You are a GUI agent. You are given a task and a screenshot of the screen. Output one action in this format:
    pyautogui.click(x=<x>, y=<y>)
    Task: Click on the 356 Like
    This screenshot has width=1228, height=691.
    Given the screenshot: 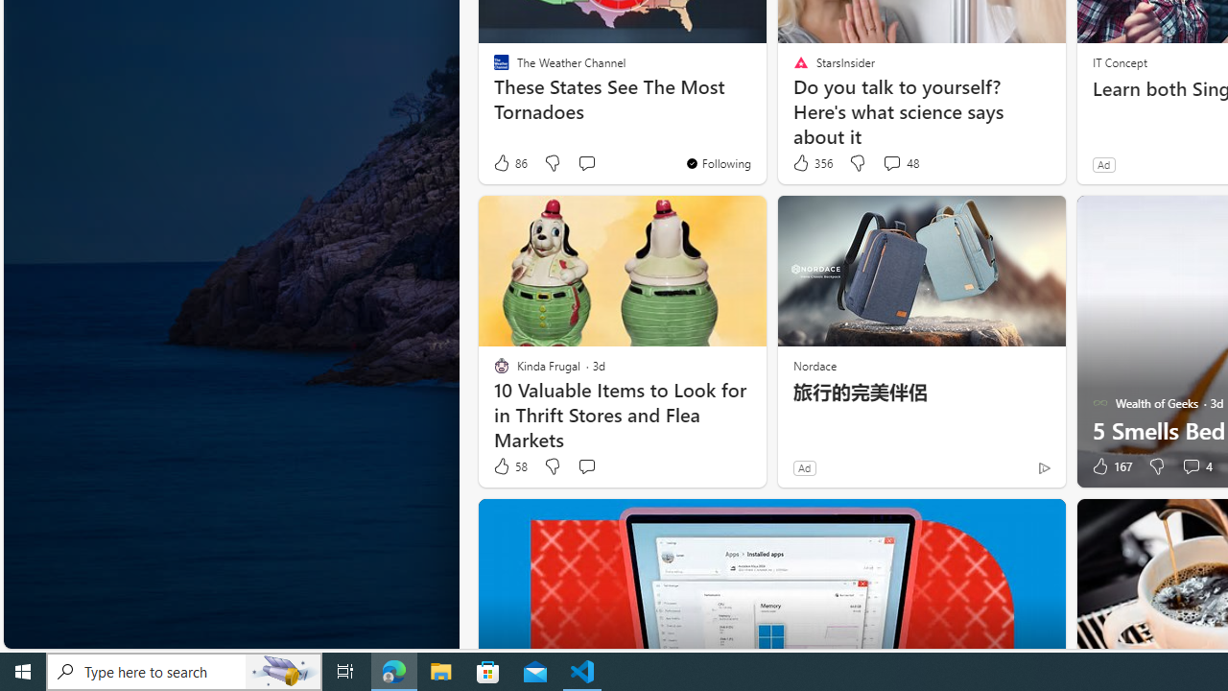 What is the action you would take?
    pyautogui.click(x=812, y=163)
    